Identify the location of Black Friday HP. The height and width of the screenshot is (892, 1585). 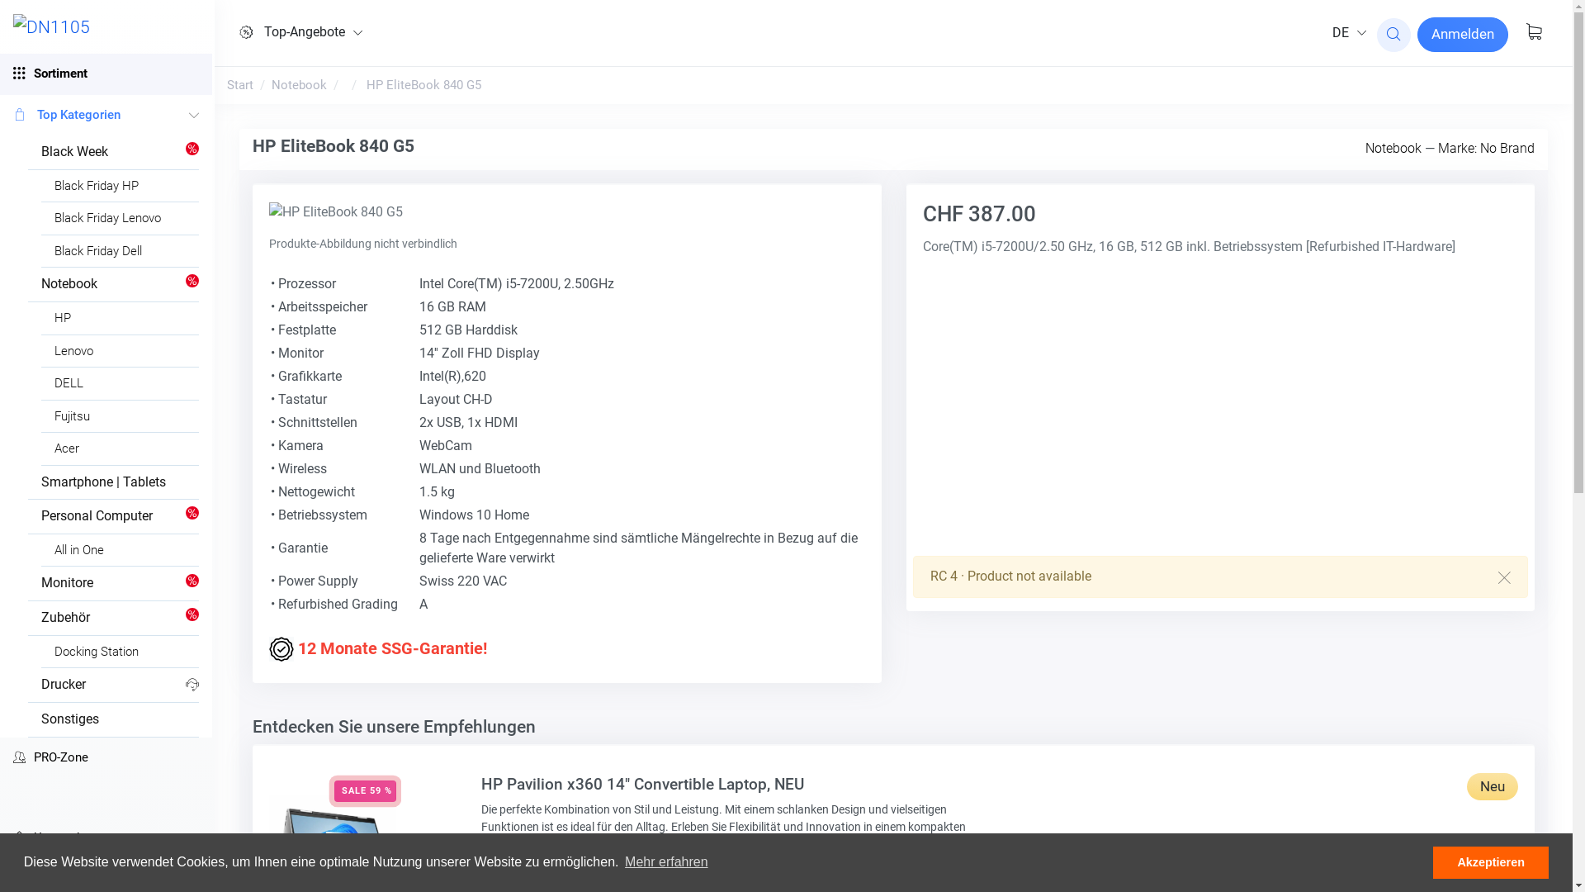
(121, 187).